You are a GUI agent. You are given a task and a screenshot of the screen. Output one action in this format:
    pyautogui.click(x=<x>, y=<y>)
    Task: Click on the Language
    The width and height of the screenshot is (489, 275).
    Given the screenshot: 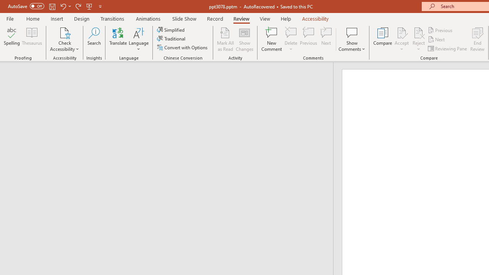 What is the action you would take?
    pyautogui.click(x=139, y=39)
    